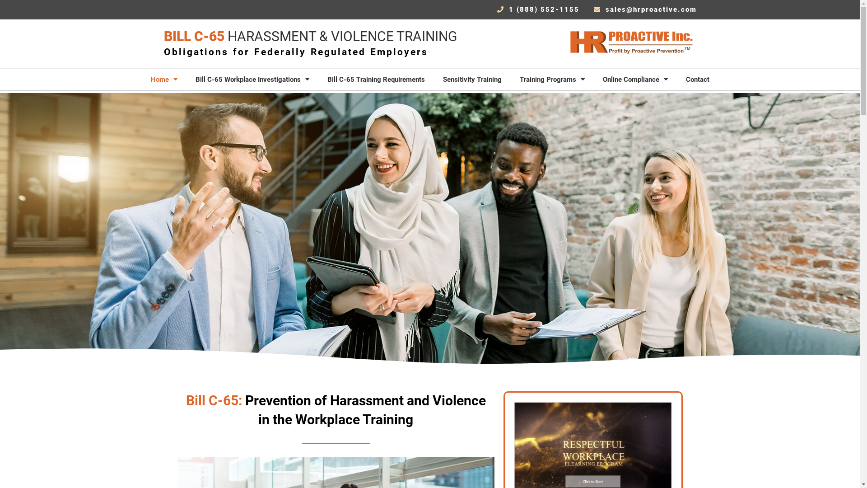 The width and height of the screenshot is (867, 488). What do you see at coordinates (310, 36) in the screenshot?
I see `BILL C-65 HARASSMENT & VIOLENCE TRAINING` at bounding box center [310, 36].